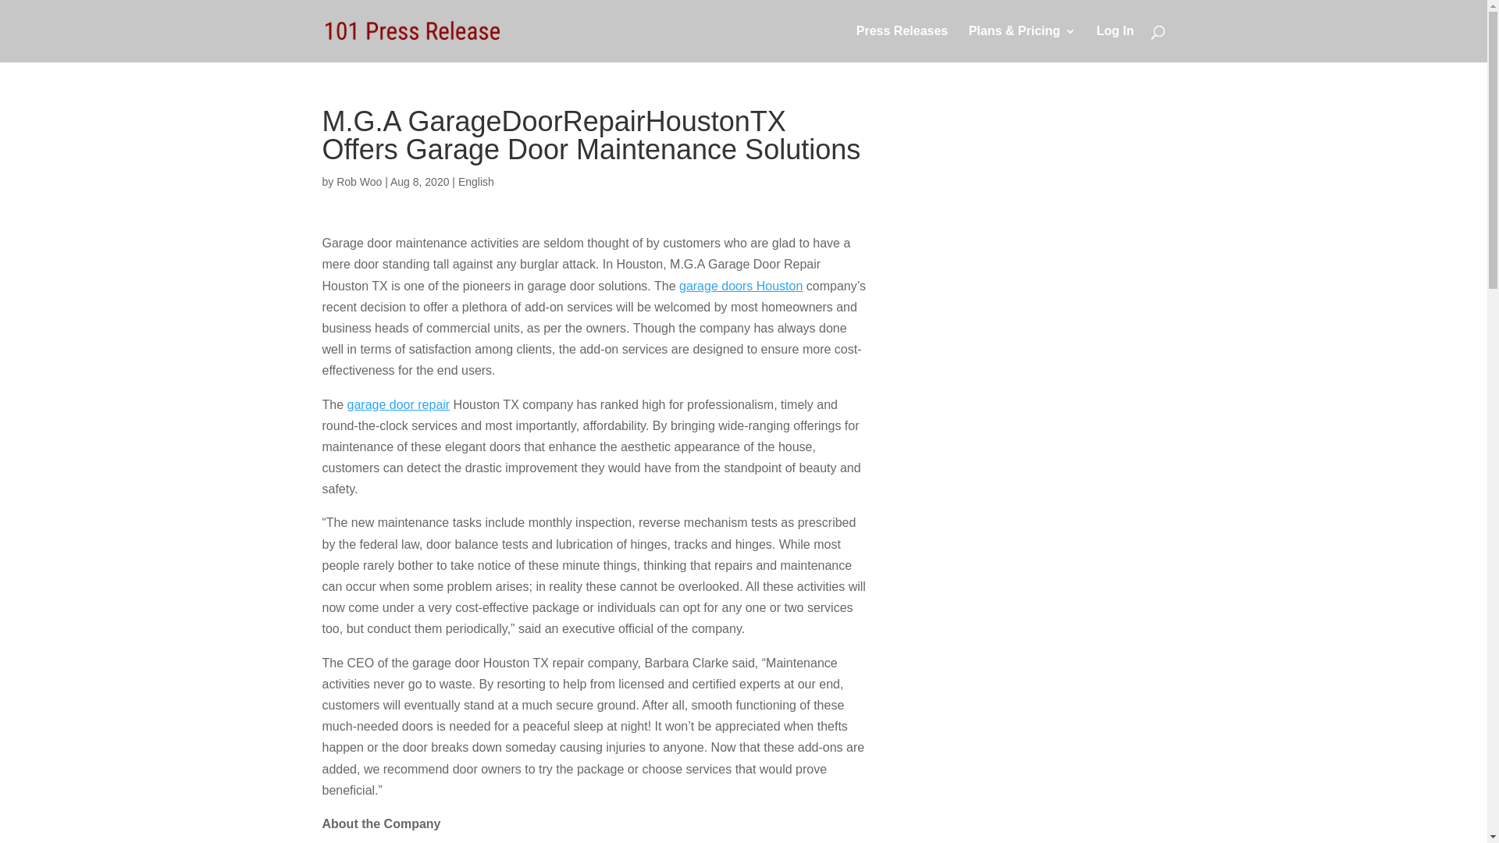 The height and width of the screenshot is (843, 1499). I want to click on Log In, so click(1116, 44).